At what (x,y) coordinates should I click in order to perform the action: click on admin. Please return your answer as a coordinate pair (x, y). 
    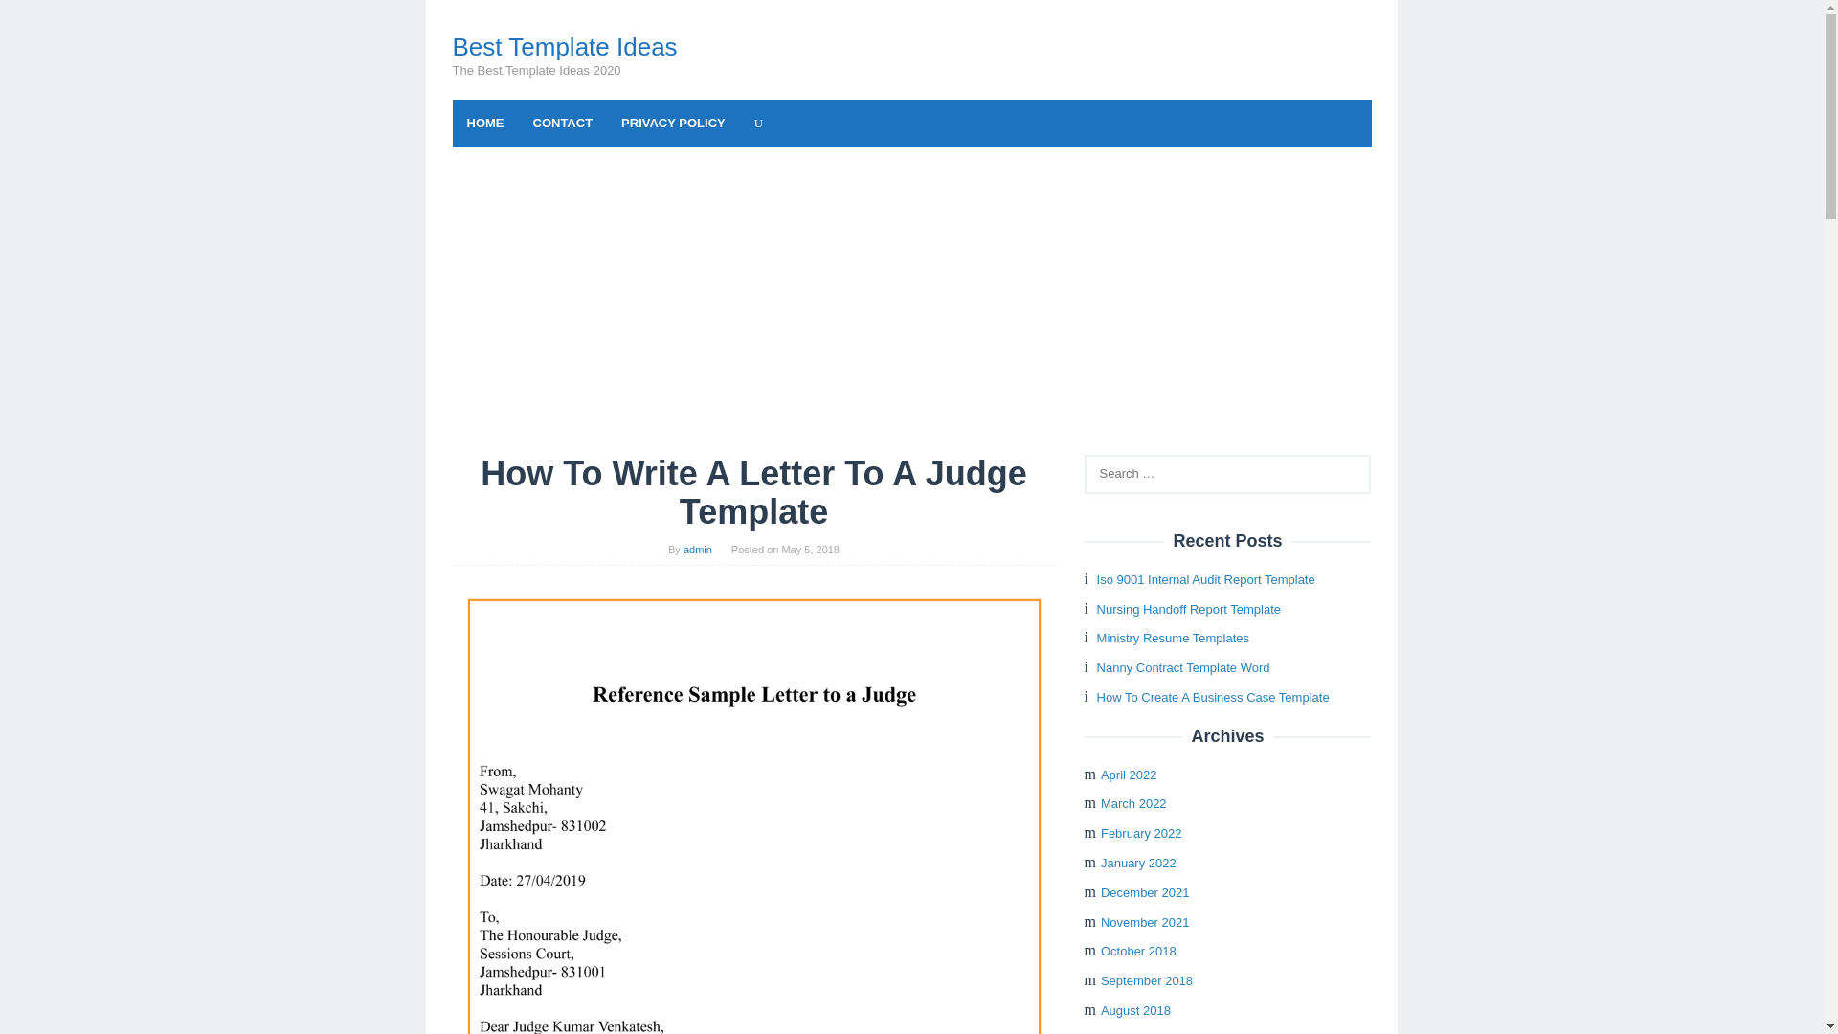
    Looking at the image, I should click on (698, 550).